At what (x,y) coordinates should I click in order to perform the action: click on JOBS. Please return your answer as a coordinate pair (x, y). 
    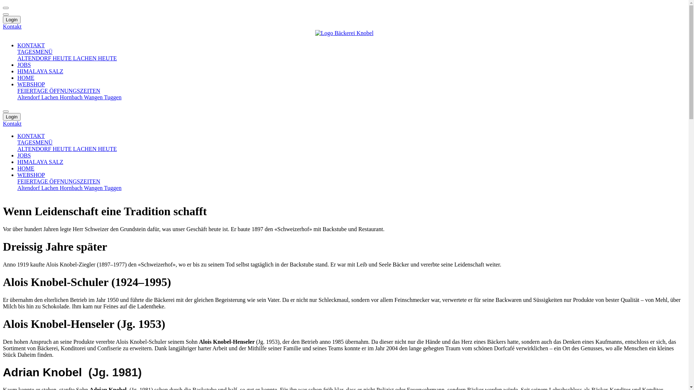
    Looking at the image, I should click on (24, 65).